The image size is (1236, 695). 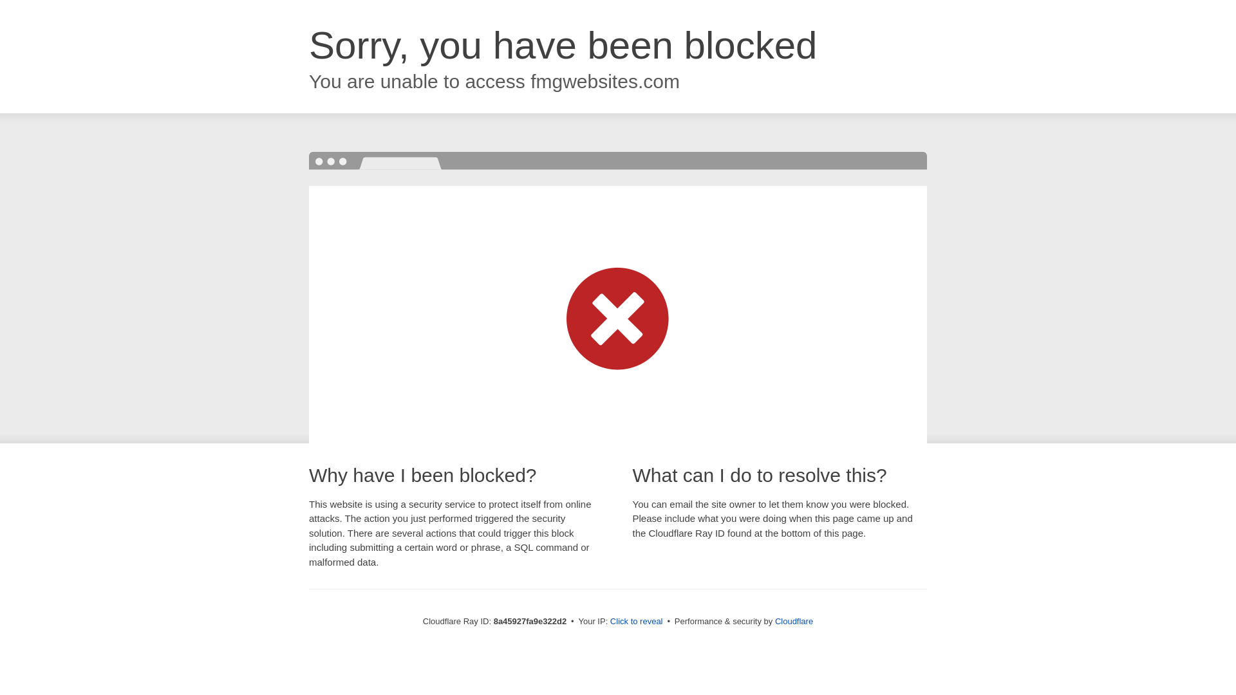 I want to click on Click to reveal, so click(x=636, y=622).